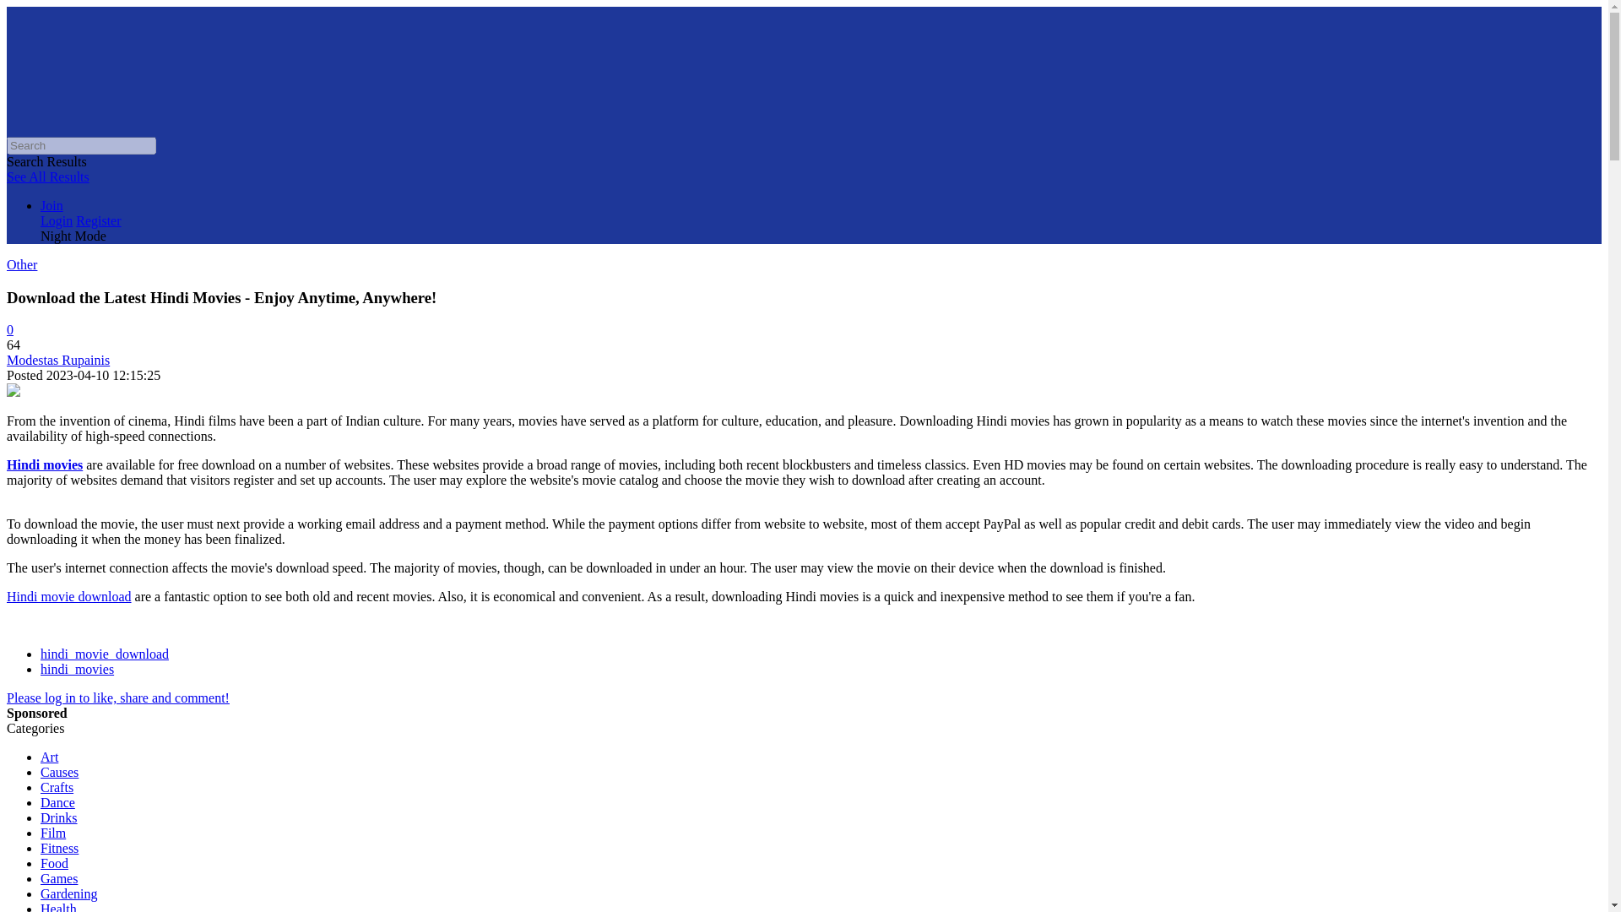  I want to click on 0, so click(9, 329).